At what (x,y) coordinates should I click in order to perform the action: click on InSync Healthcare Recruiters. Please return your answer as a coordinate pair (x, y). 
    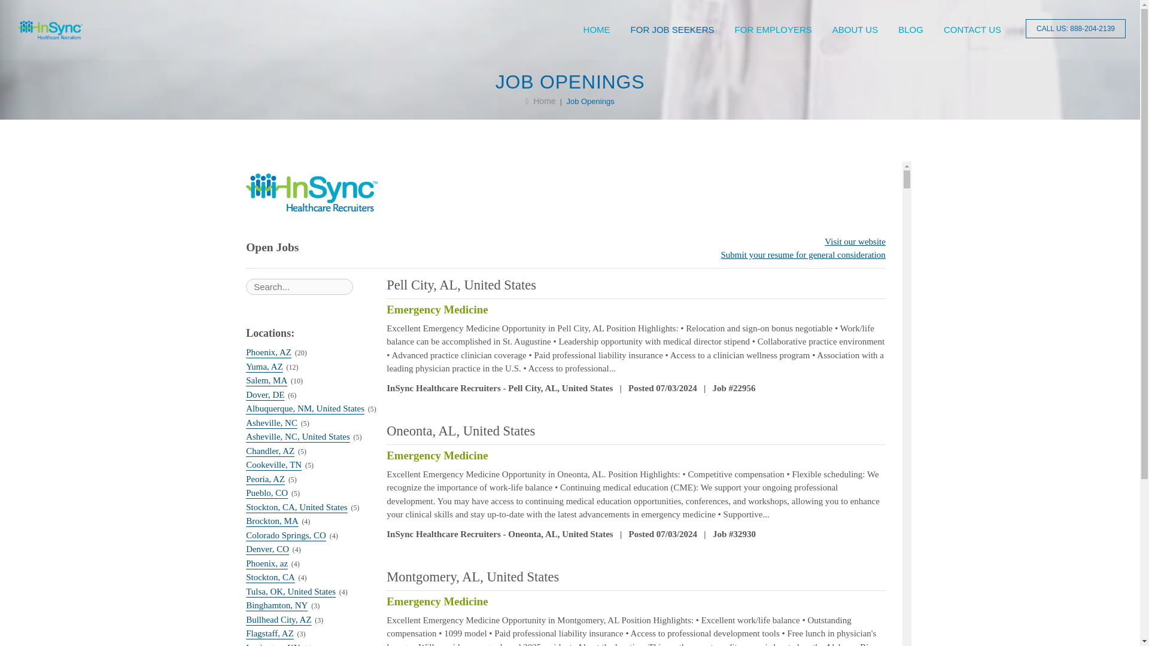
    Looking at the image, I should click on (50, 30).